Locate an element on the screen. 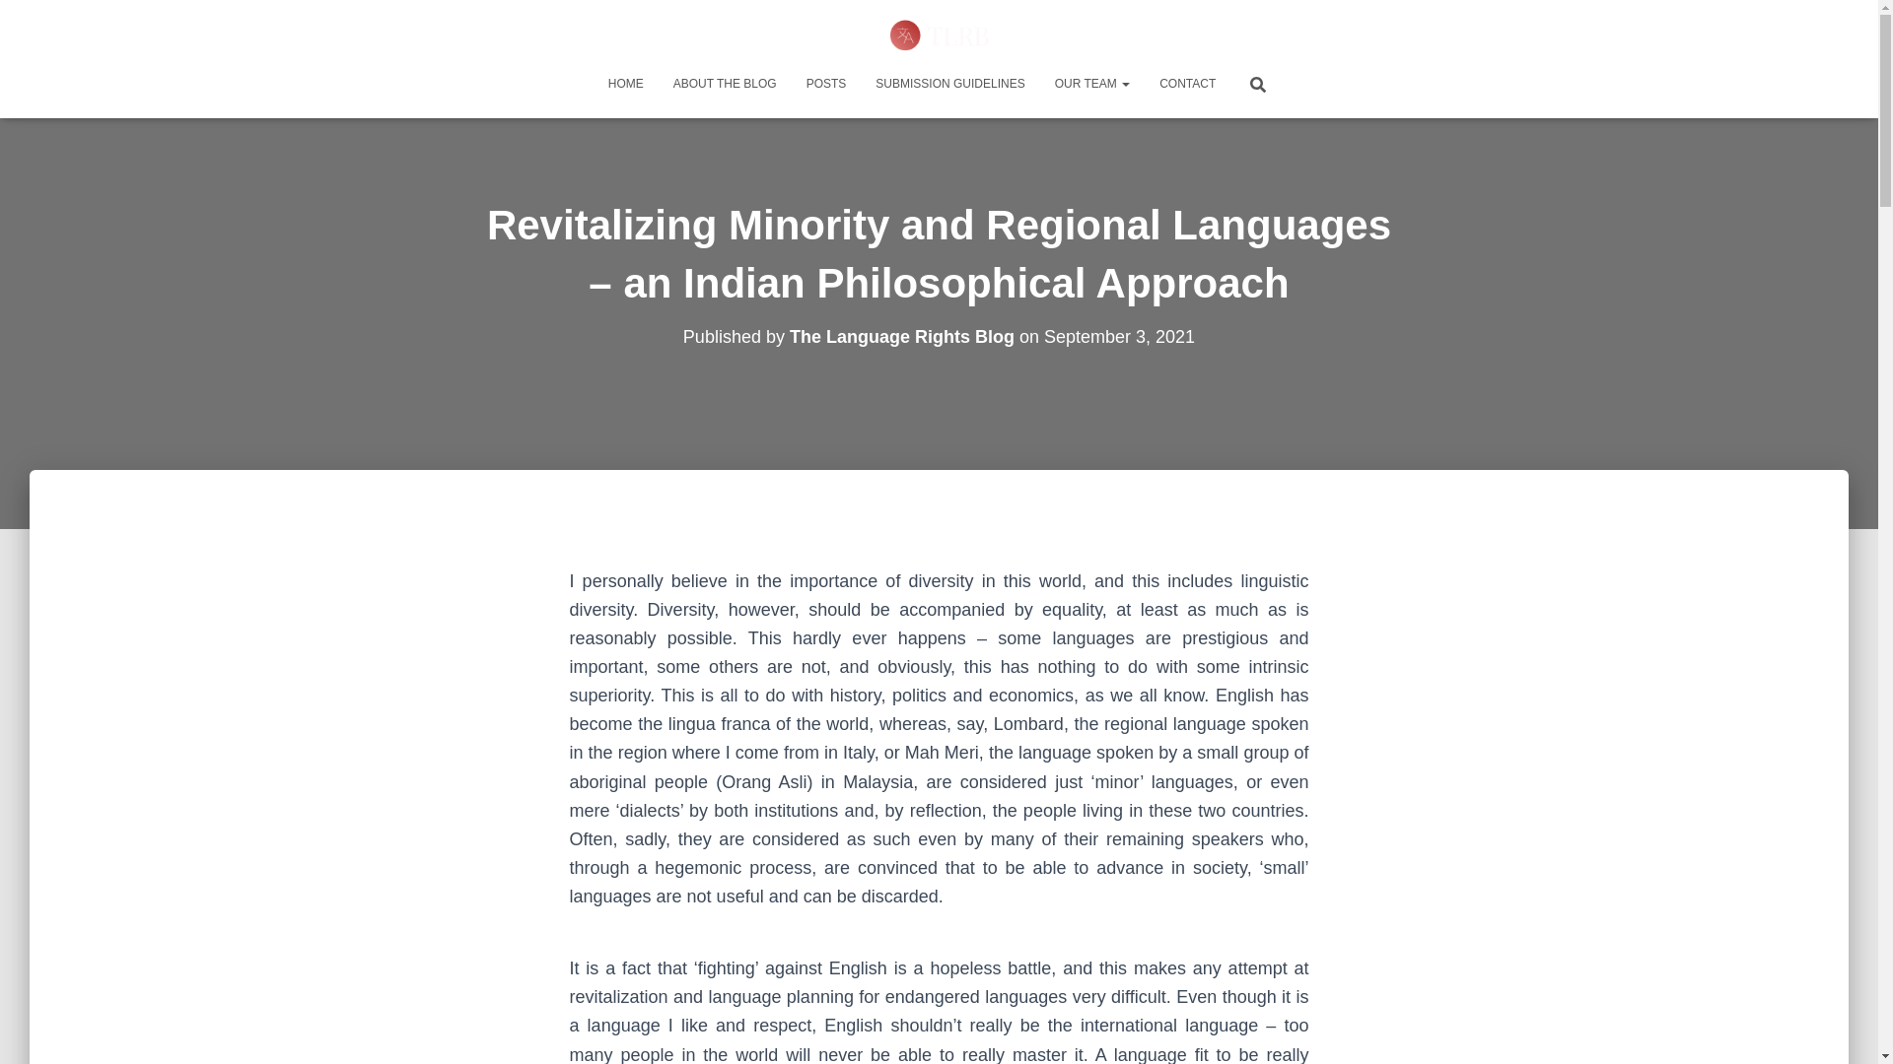  Home is located at coordinates (626, 84).